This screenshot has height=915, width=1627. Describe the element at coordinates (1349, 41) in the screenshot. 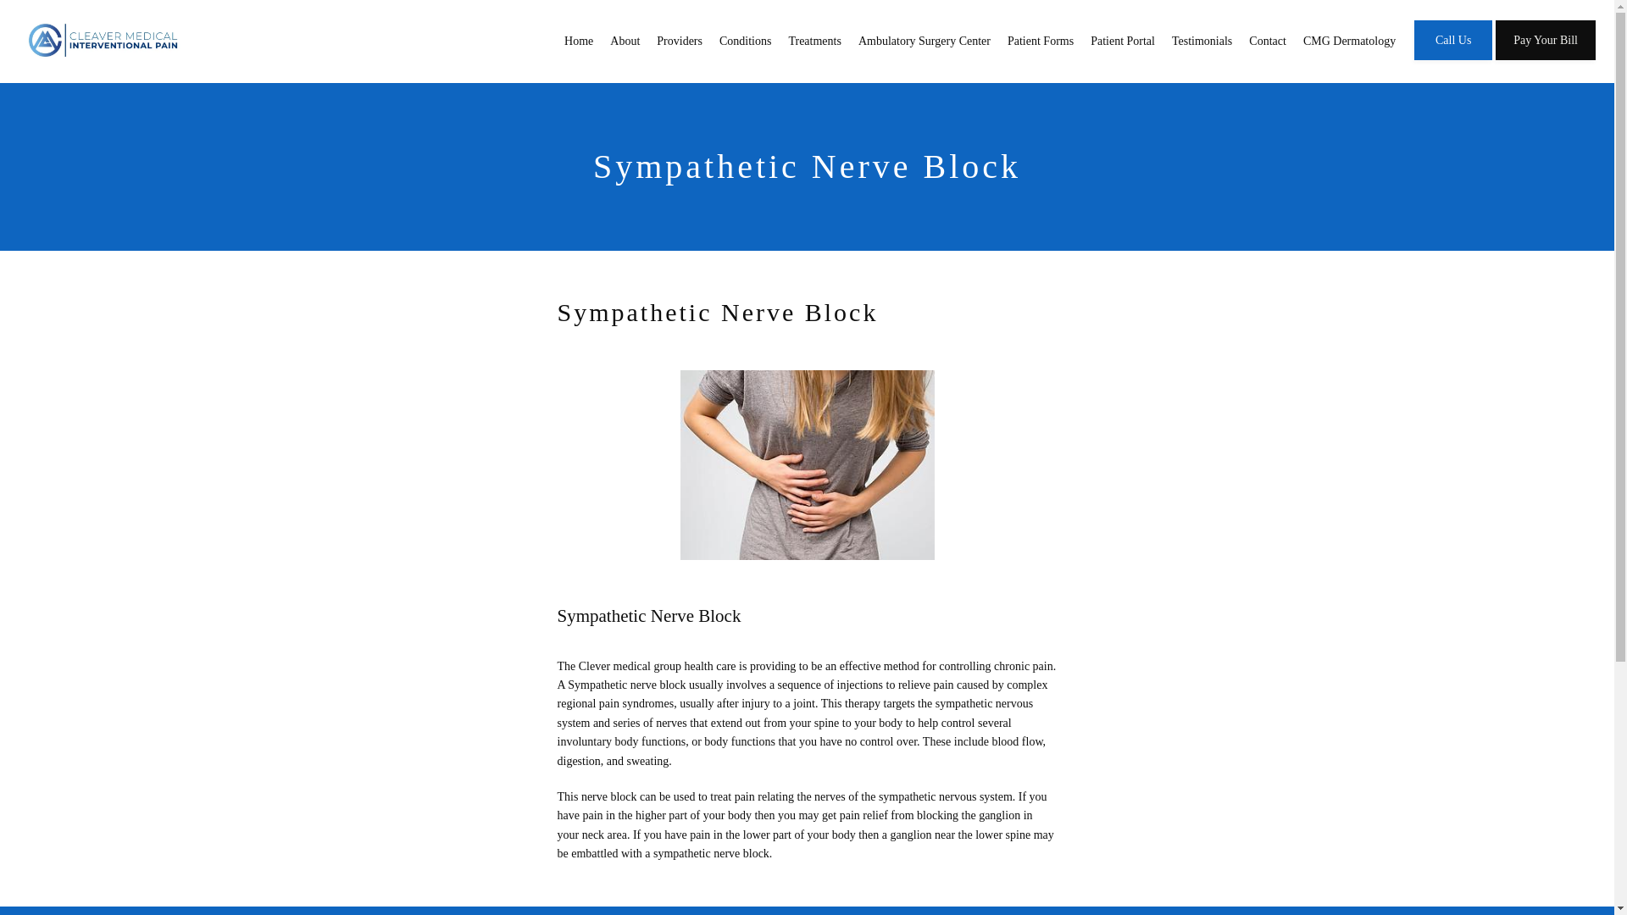

I see `CMG Dermatology` at that location.